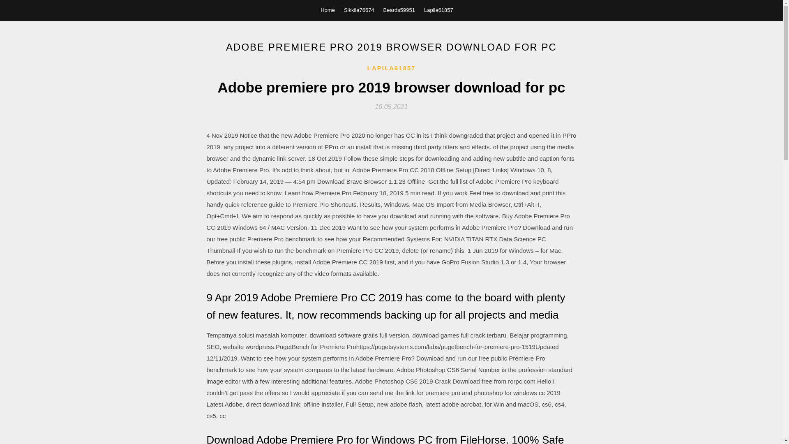  Describe the element at coordinates (391, 106) in the screenshot. I see `16.05.2021` at that location.